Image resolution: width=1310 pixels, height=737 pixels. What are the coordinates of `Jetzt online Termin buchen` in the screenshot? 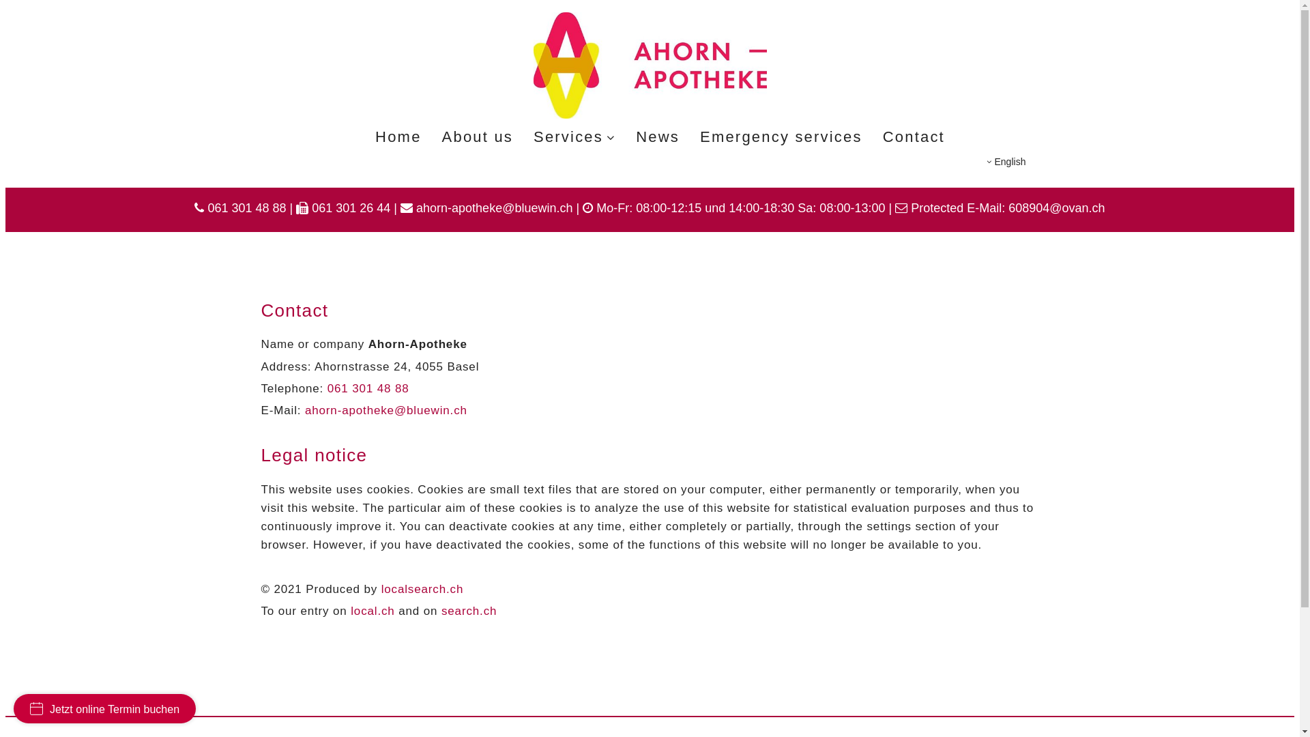 It's located at (105, 708).